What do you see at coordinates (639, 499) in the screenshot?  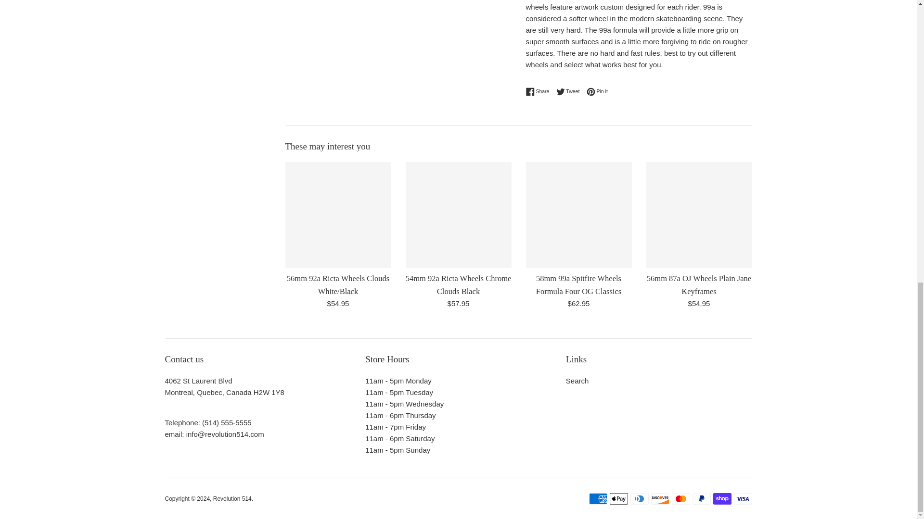 I see `Diners Club` at bounding box center [639, 499].